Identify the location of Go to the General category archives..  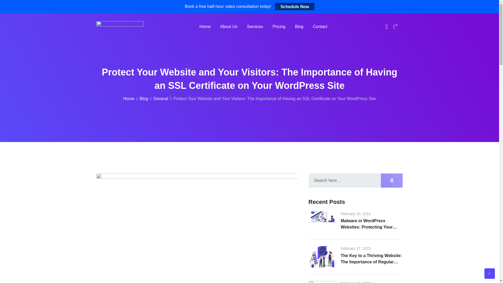
(161, 99).